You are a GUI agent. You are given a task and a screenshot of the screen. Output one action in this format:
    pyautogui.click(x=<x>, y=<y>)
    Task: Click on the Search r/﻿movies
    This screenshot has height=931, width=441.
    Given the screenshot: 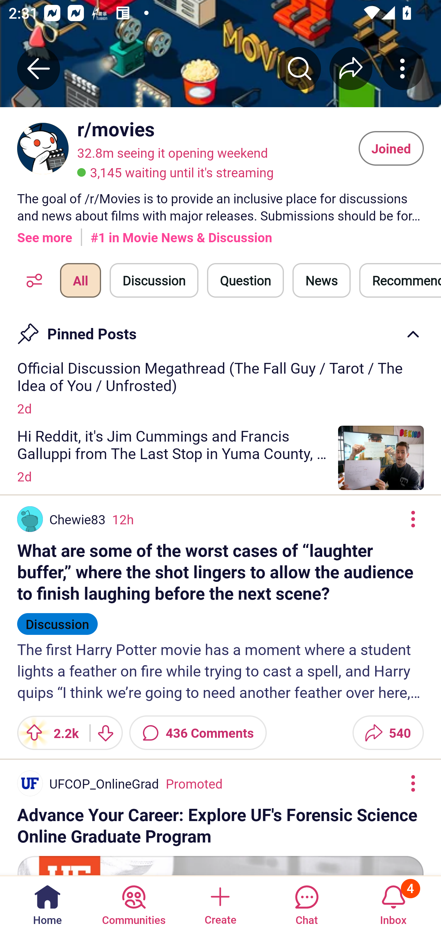 What is the action you would take?
    pyautogui.click(x=300, y=68)
    